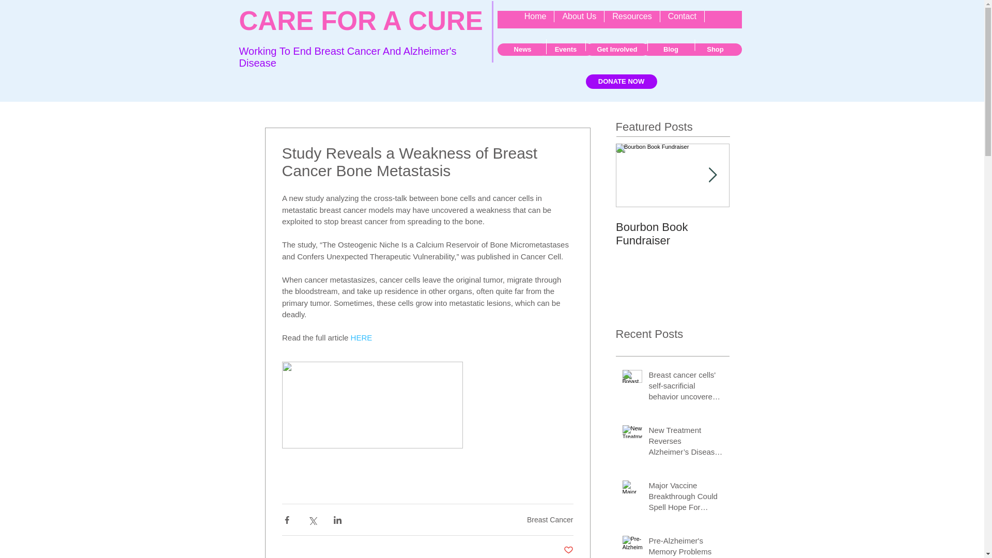 Image resolution: width=992 pixels, height=558 pixels. I want to click on Resources, so click(631, 20).